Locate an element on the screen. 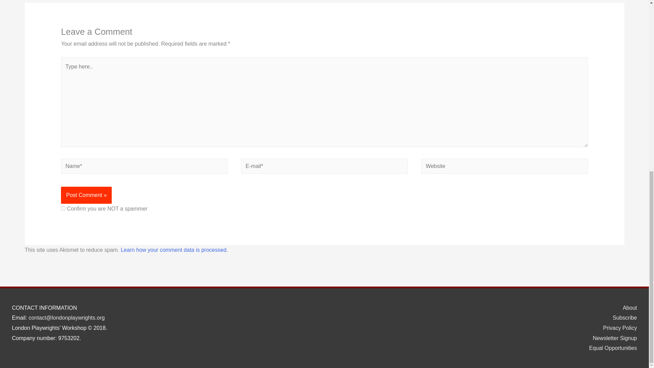  Learn how your comment data is processed is located at coordinates (173, 249).